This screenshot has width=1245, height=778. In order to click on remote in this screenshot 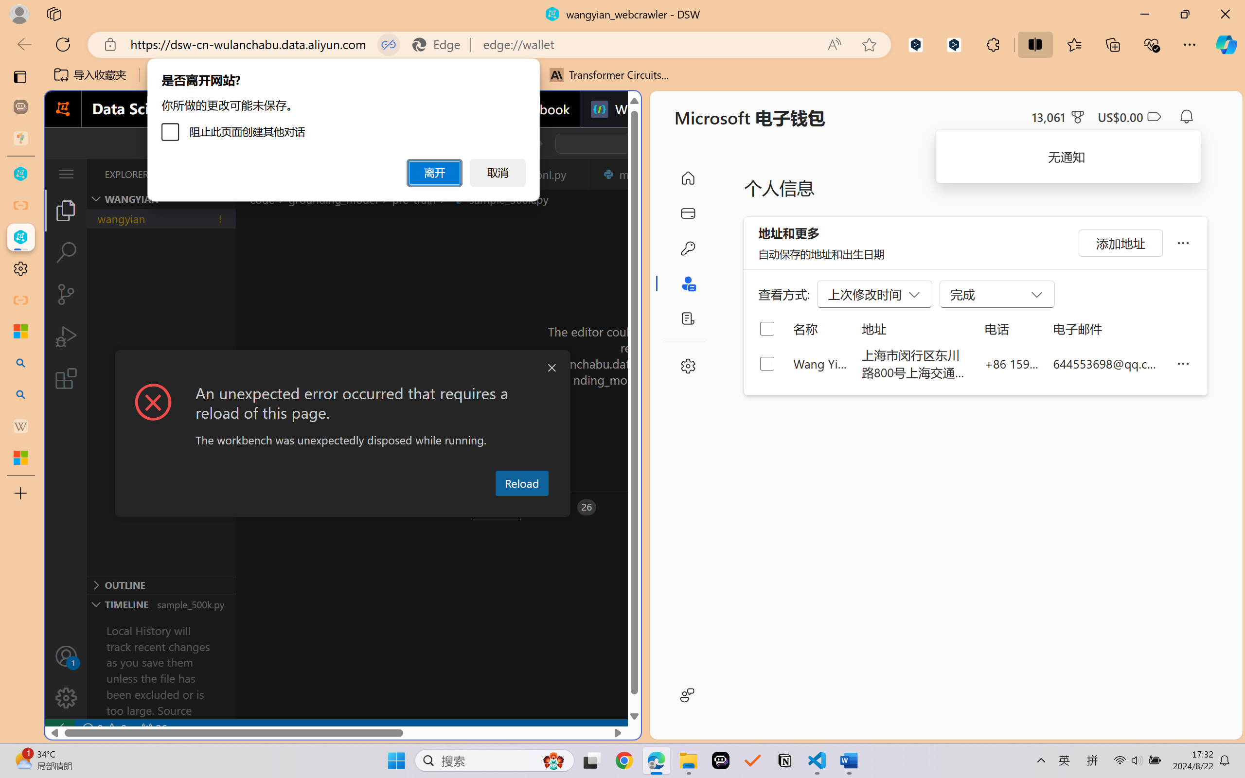, I will do `click(59, 728)`.